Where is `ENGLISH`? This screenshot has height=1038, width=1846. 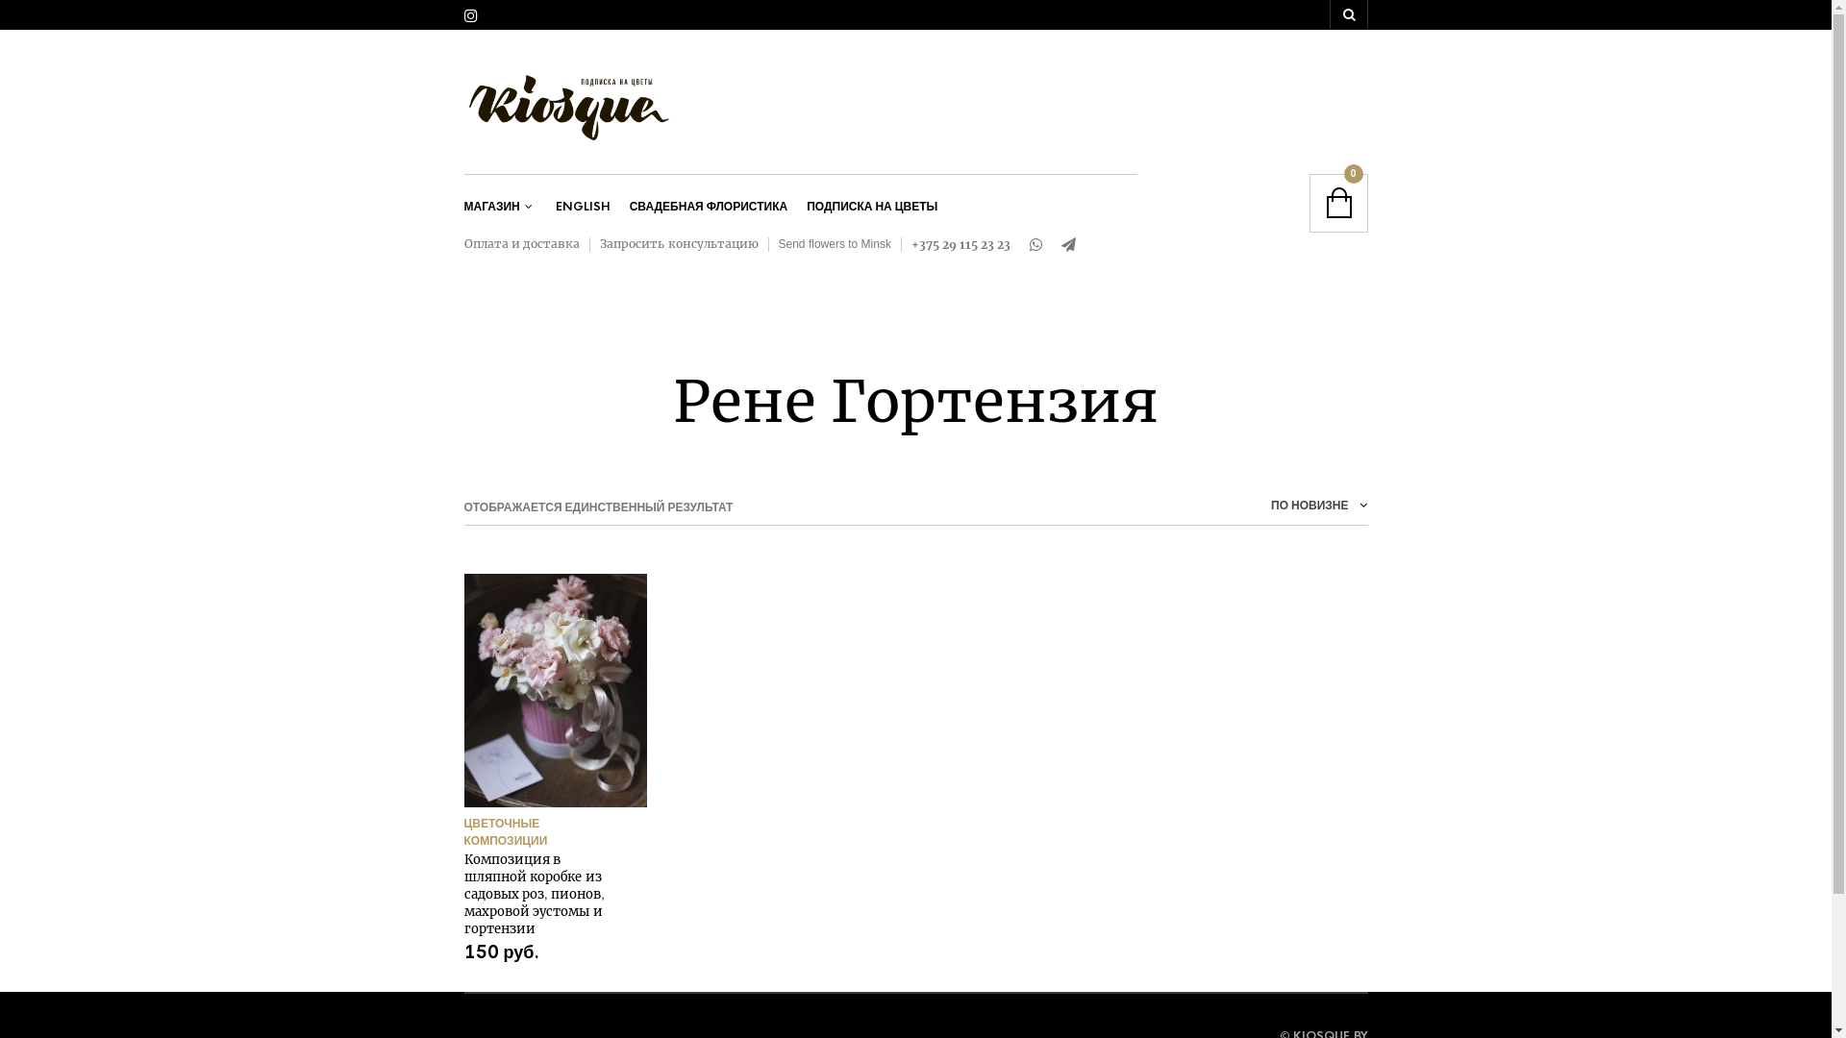
ENGLISH is located at coordinates (583, 208).